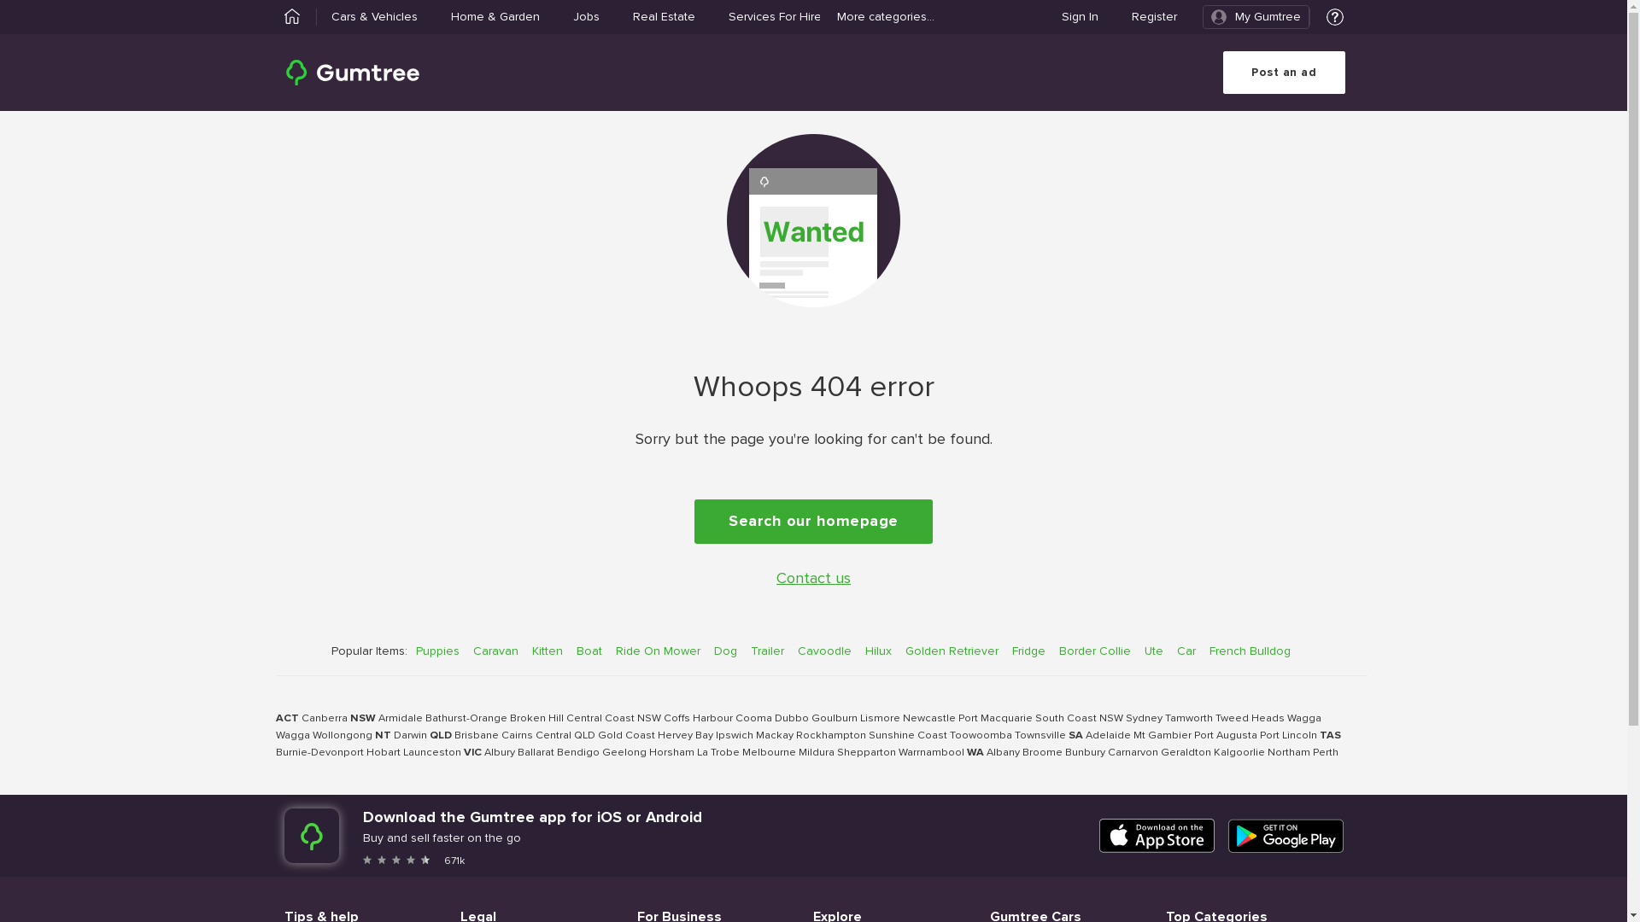 This screenshot has height=922, width=1640. I want to click on Ipswich, so click(735, 736).